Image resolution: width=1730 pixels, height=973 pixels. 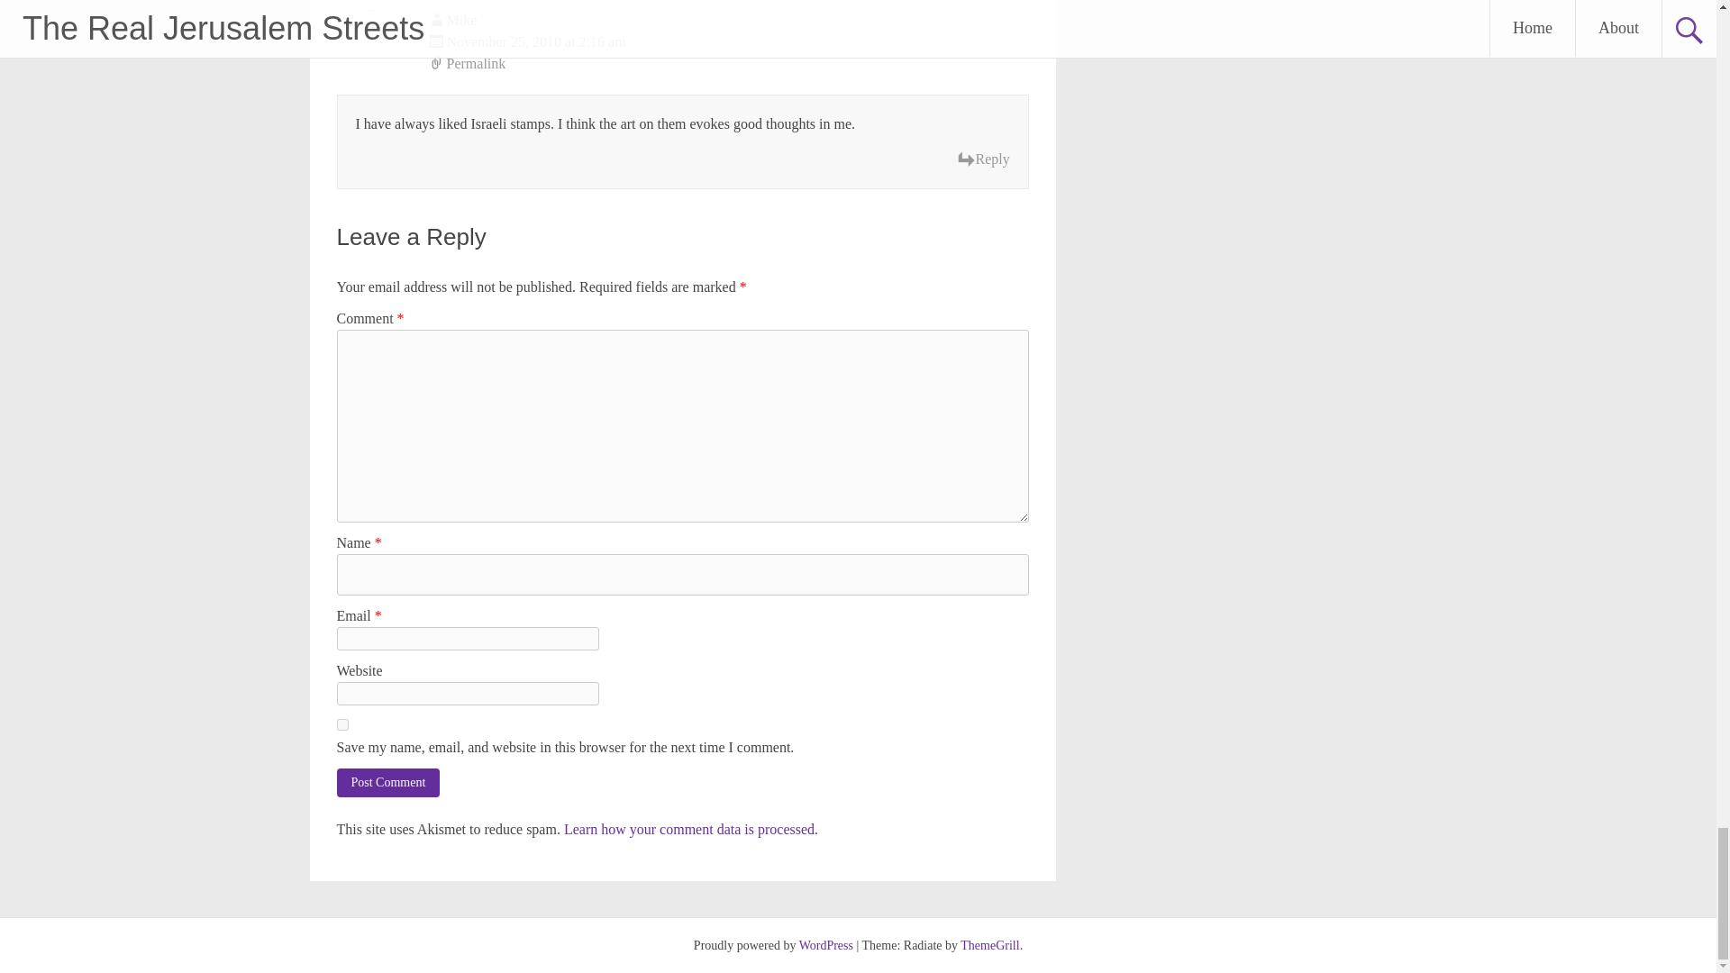 I want to click on Learn how your comment data is processed, so click(x=688, y=829).